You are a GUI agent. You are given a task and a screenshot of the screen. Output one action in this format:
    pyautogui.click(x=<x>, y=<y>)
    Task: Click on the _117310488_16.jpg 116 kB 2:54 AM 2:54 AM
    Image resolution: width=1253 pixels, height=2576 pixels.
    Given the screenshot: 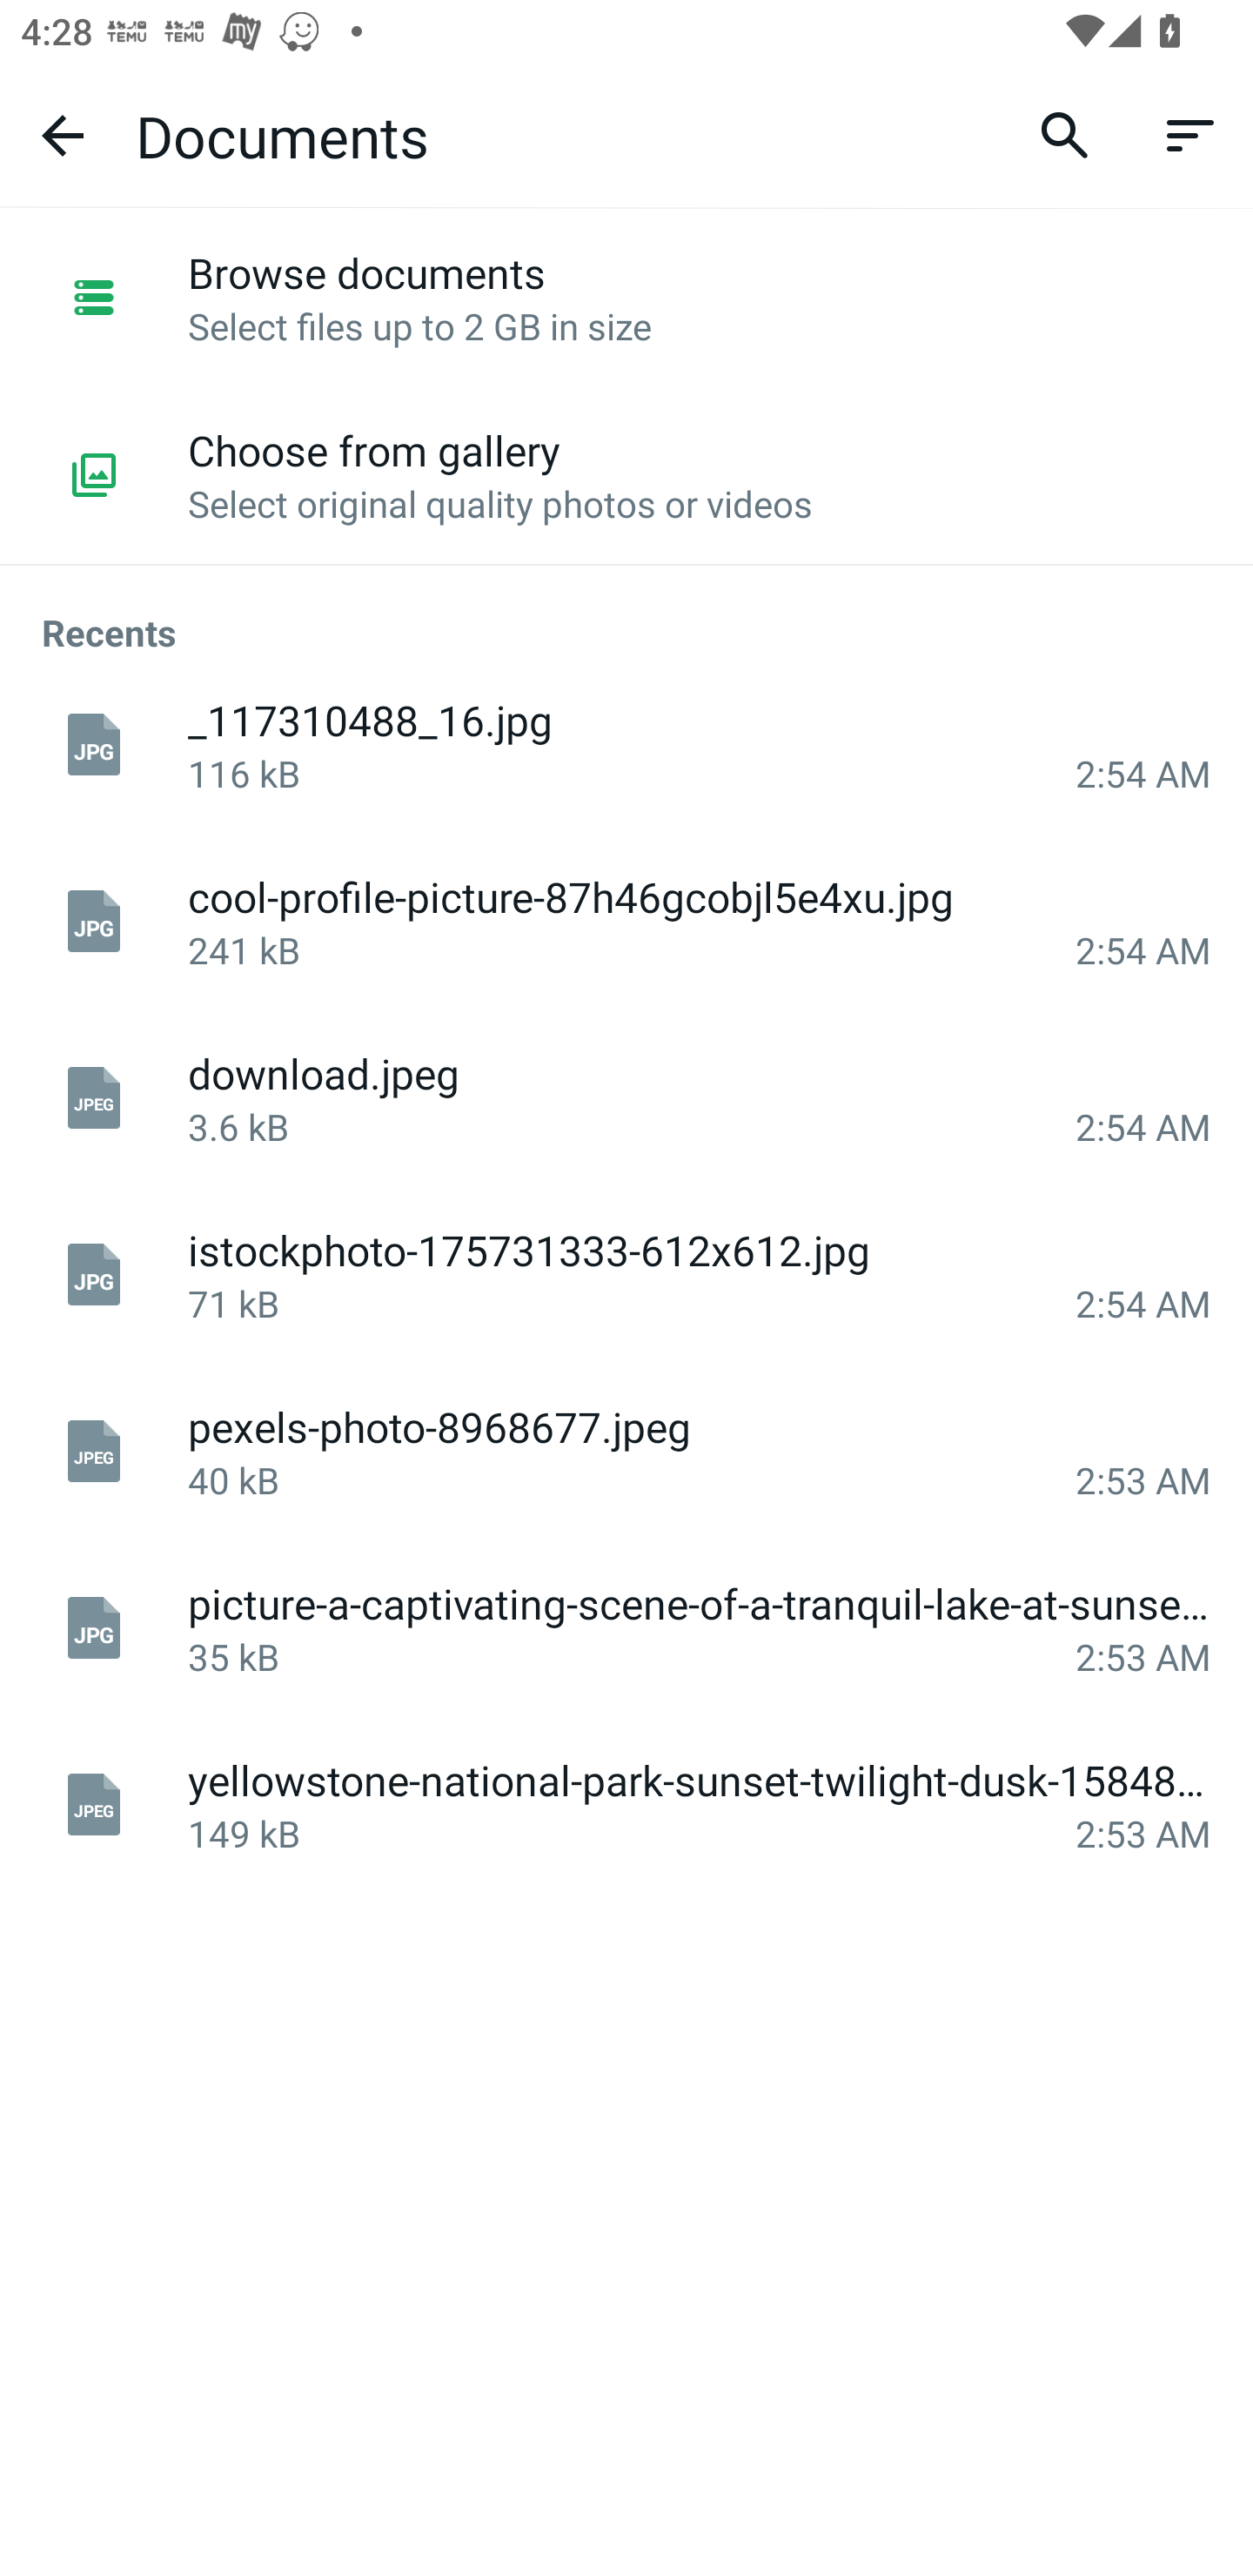 What is the action you would take?
    pyautogui.click(x=626, y=745)
    